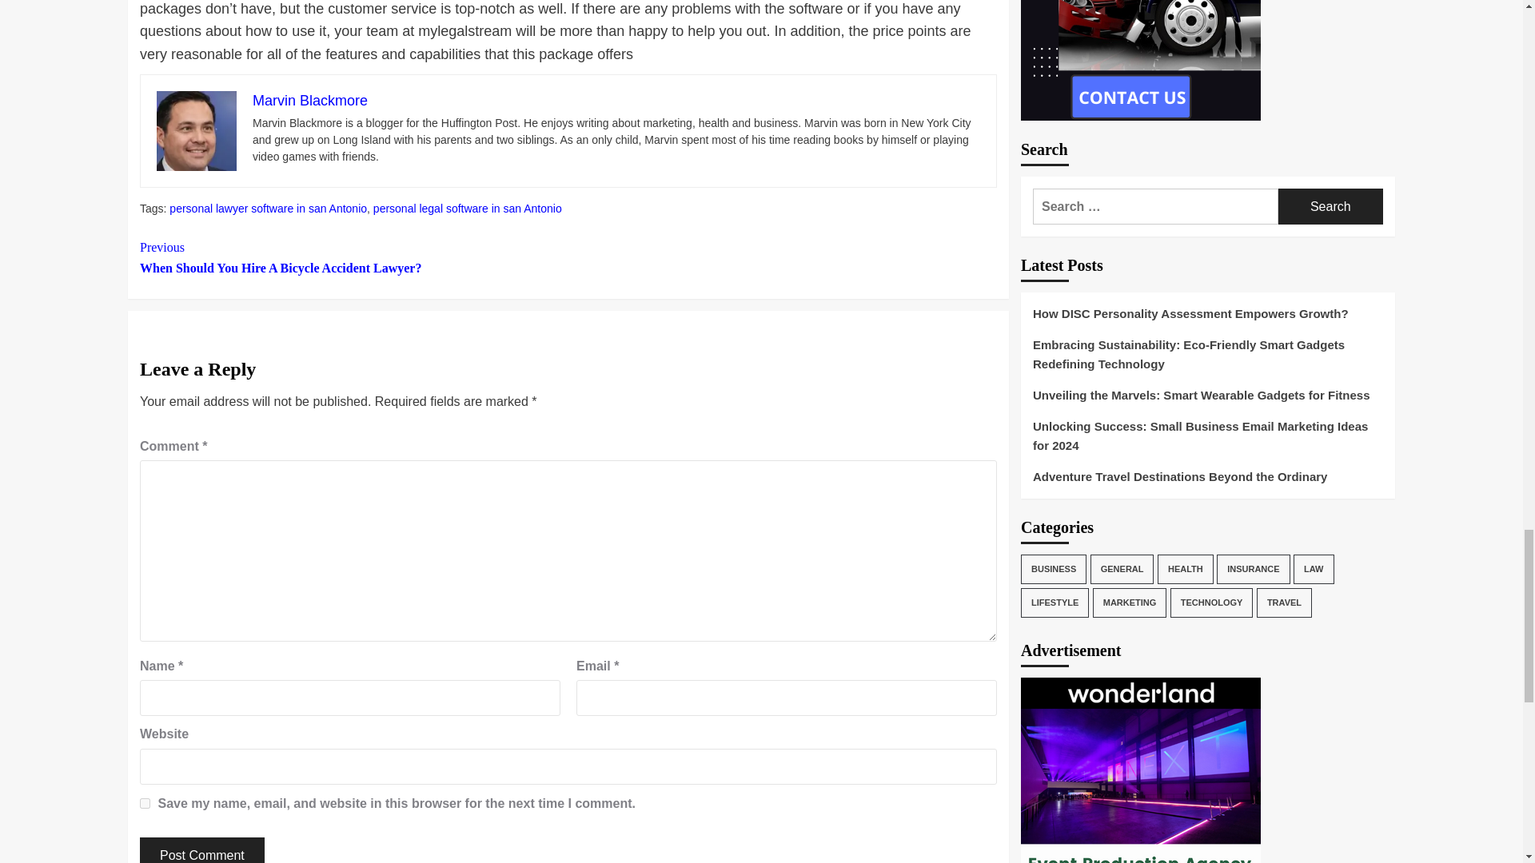  What do you see at coordinates (201, 850) in the screenshot?
I see `Post Comment` at bounding box center [201, 850].